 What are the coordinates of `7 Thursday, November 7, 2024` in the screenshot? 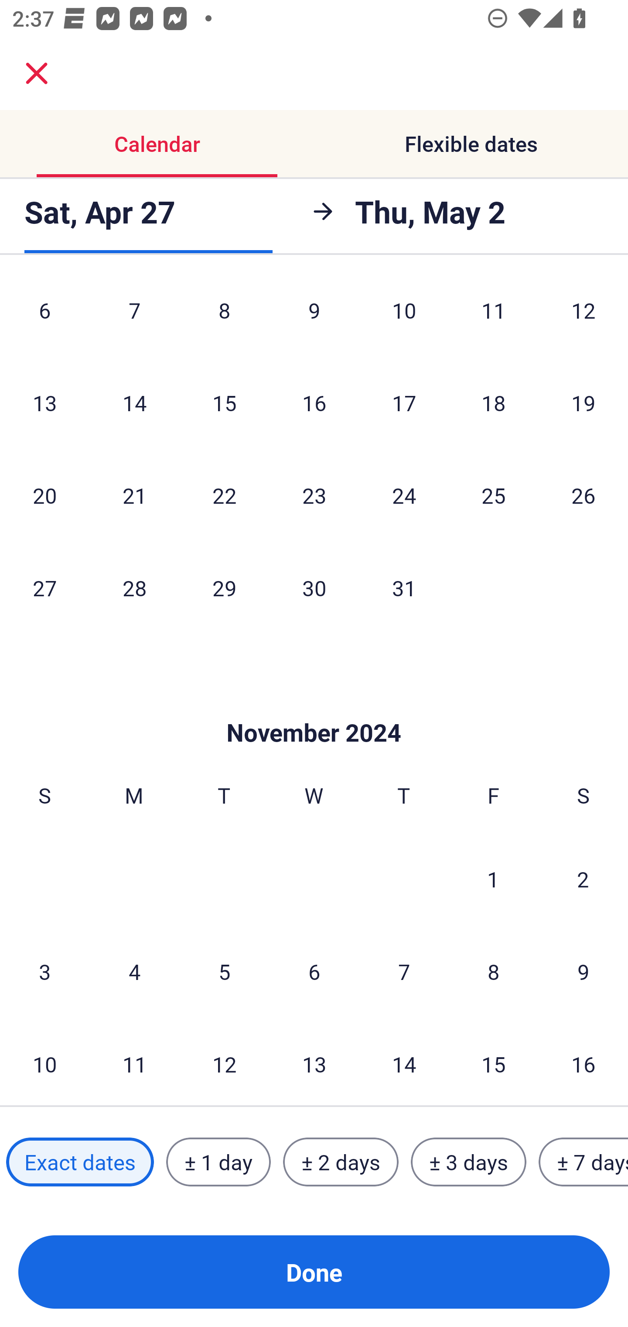 It's located at (404, 971).